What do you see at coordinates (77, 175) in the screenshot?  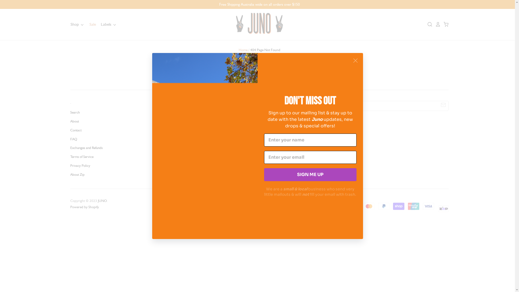 I see `About Zip` at bounding box center [77, 175].